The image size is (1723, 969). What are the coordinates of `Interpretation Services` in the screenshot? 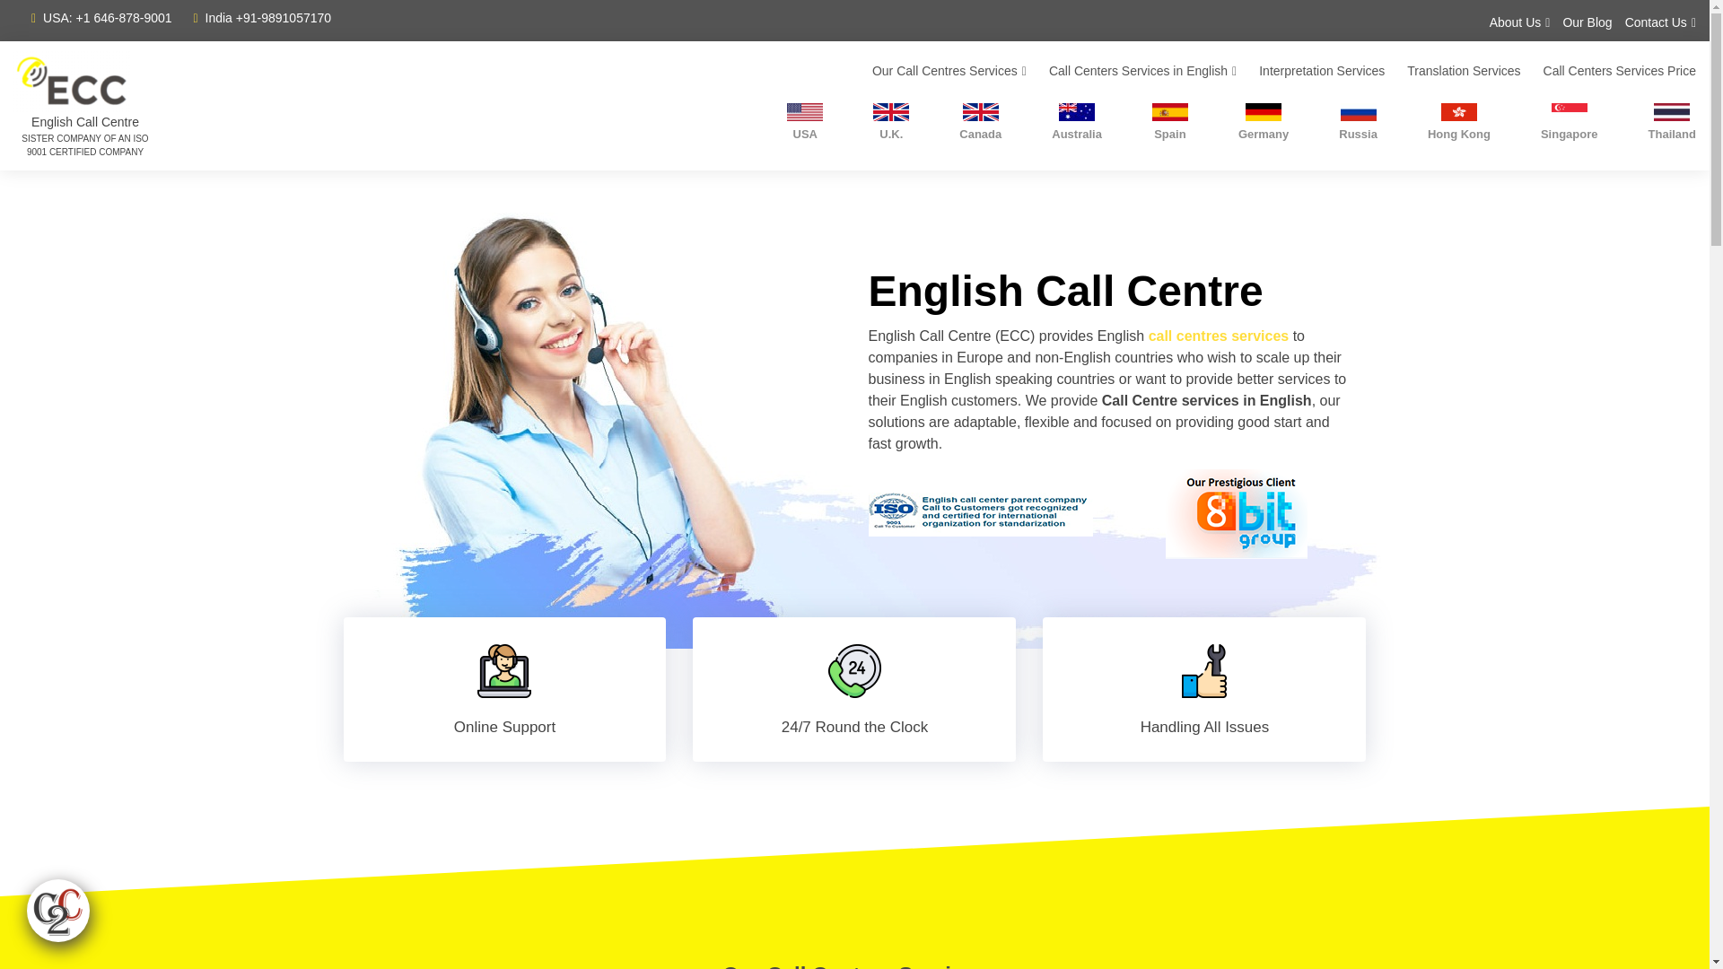 It's located at (1310, 72).